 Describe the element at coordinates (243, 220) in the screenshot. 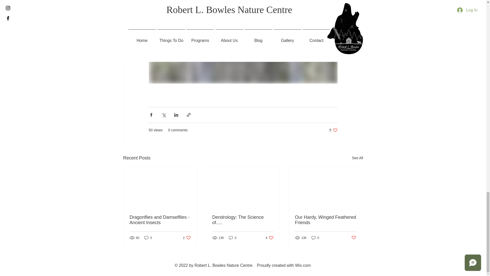

I see `Dendrology: The Science of.....` at that location.